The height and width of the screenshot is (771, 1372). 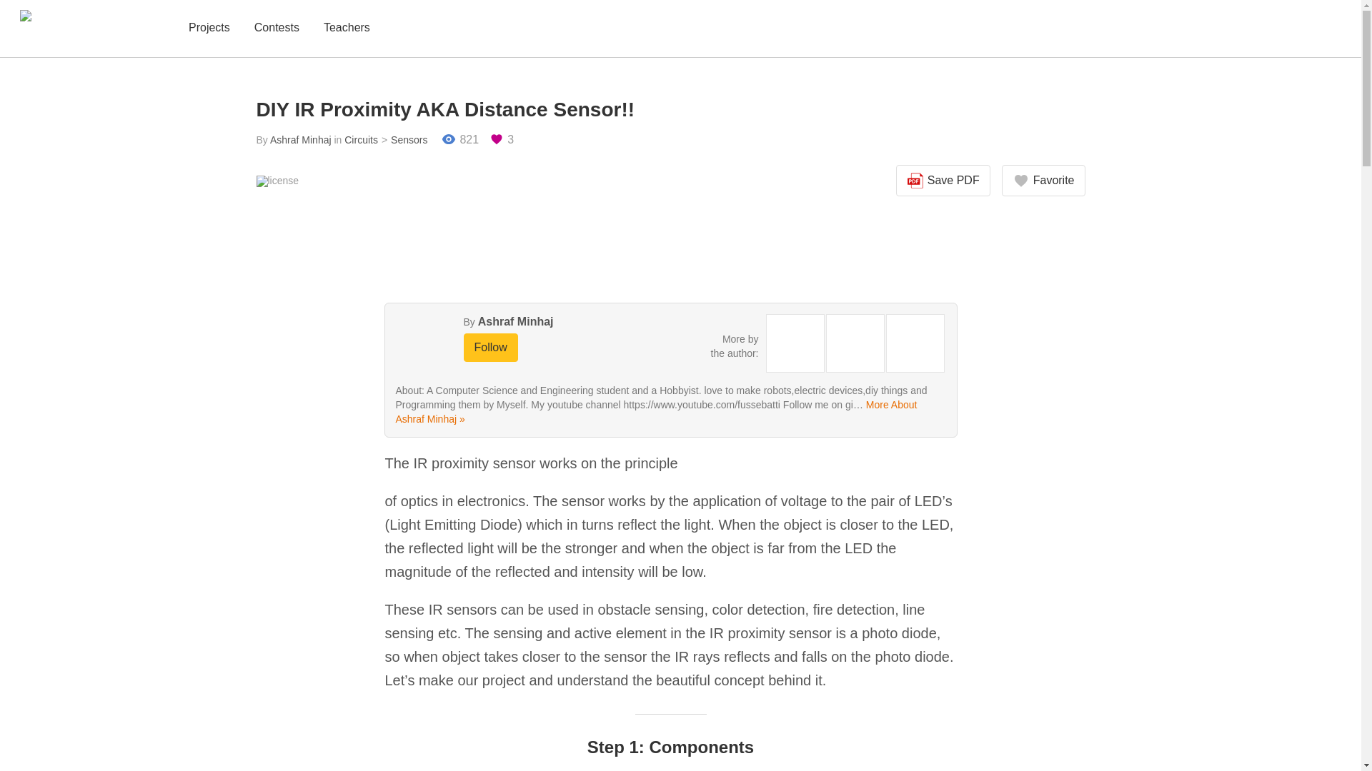 I want to click on Contests, so click(x=276, y=29).